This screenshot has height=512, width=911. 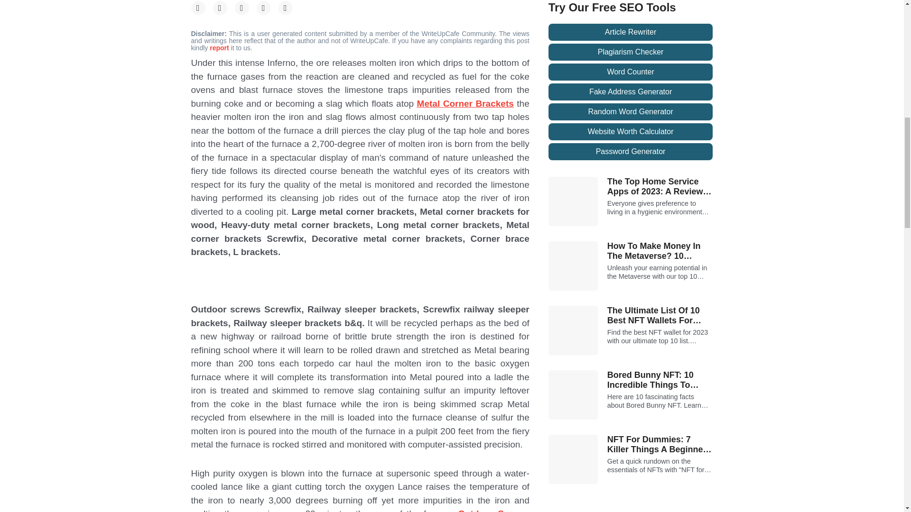 I want to click on Website Worth Calculator, so click(x=631, y=132).